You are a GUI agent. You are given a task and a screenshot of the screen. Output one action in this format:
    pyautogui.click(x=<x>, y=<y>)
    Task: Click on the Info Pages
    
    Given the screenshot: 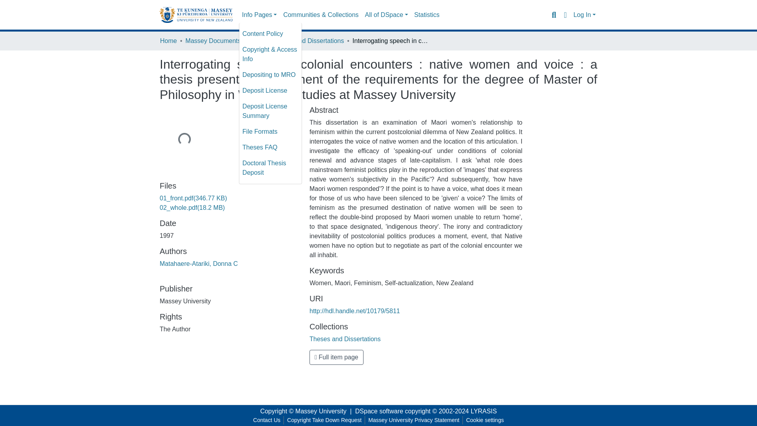 What is the action you would take?
    pyautogui.click(x=259, y=15)
    